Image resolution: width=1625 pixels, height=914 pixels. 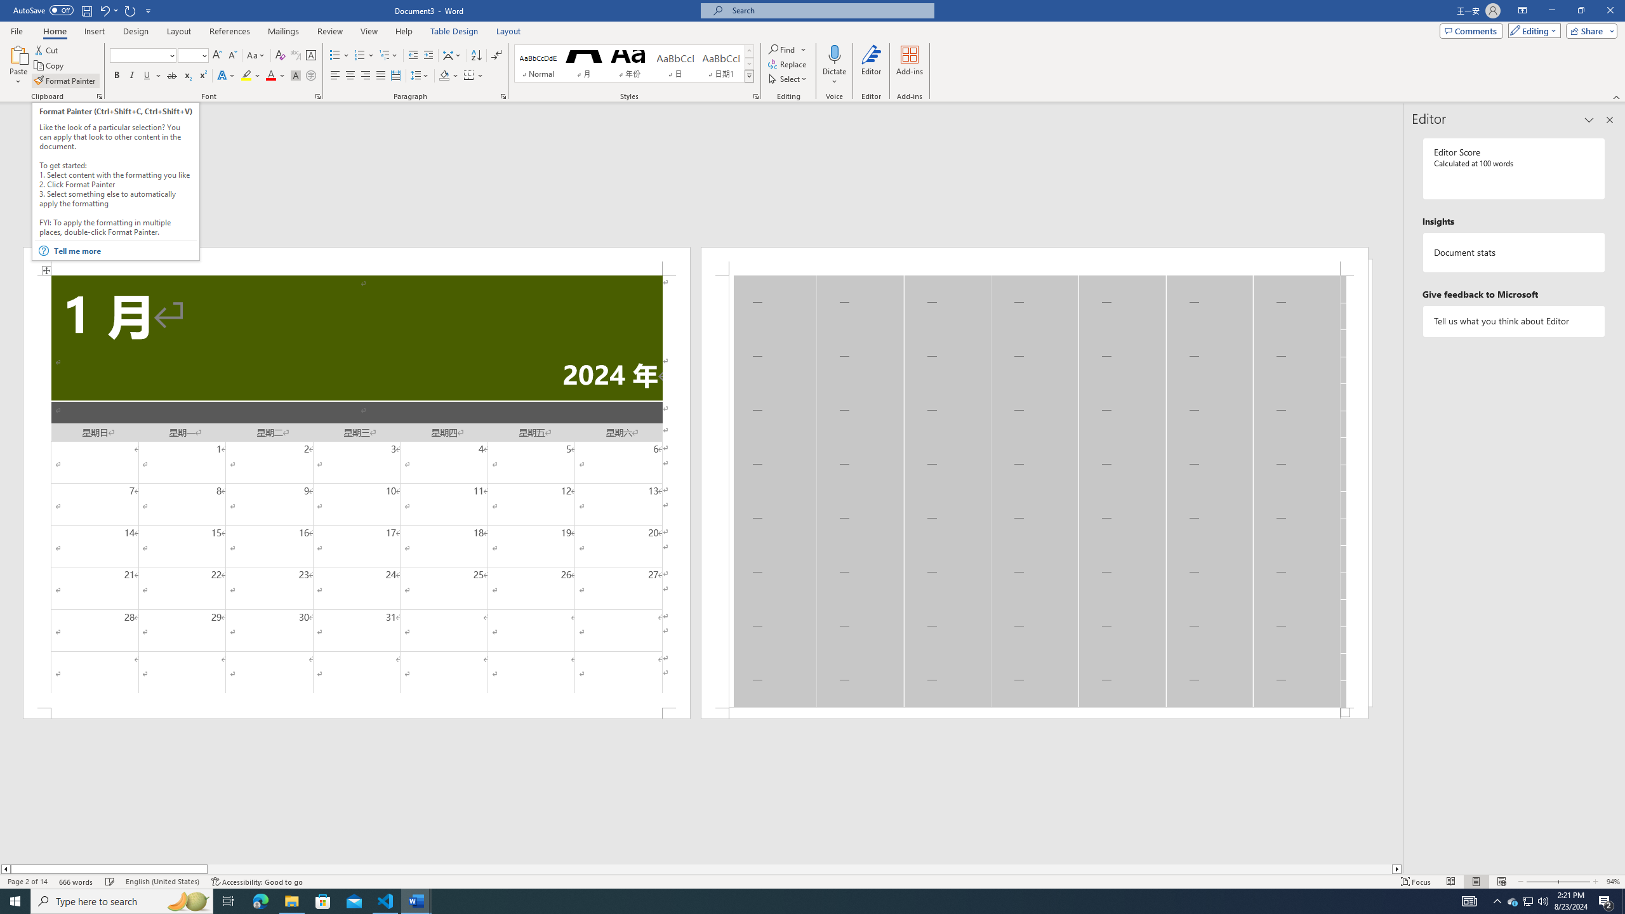 I want to click on Paragraph..., so click(x=503, y=96).